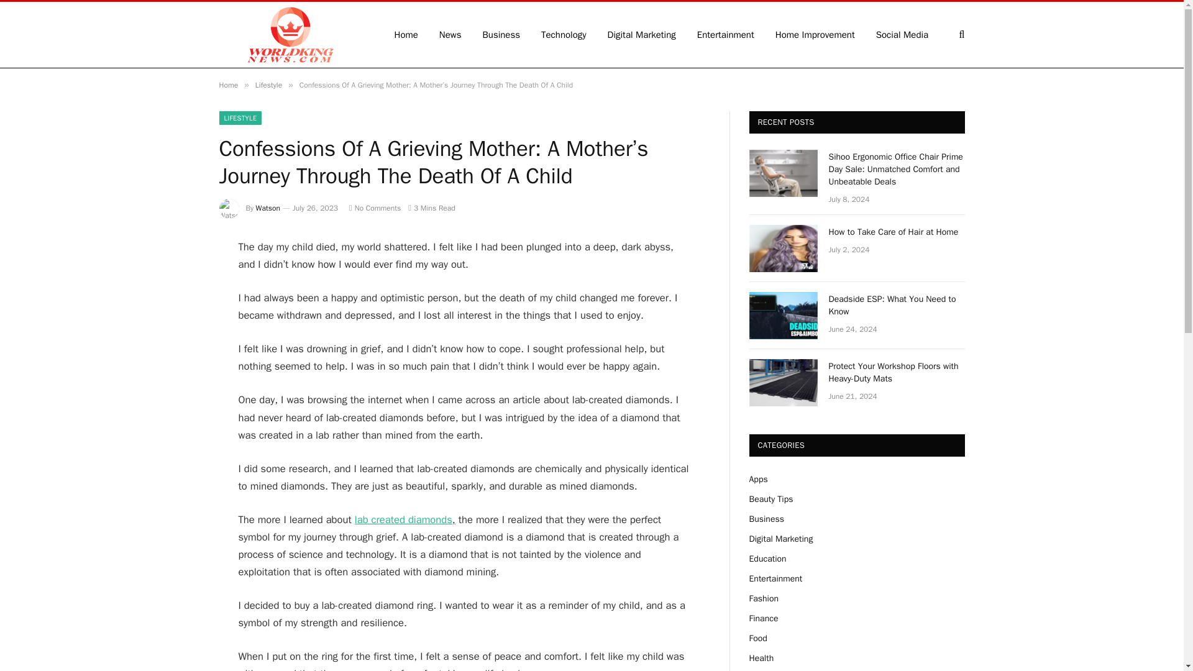 The image size is (1193, 671). What do you see at coordinates (897, 372) in the screenshot?
I see `Protect Your Workshop Floors with Heavy-Duty Mats` at bounding box center [897, 372].